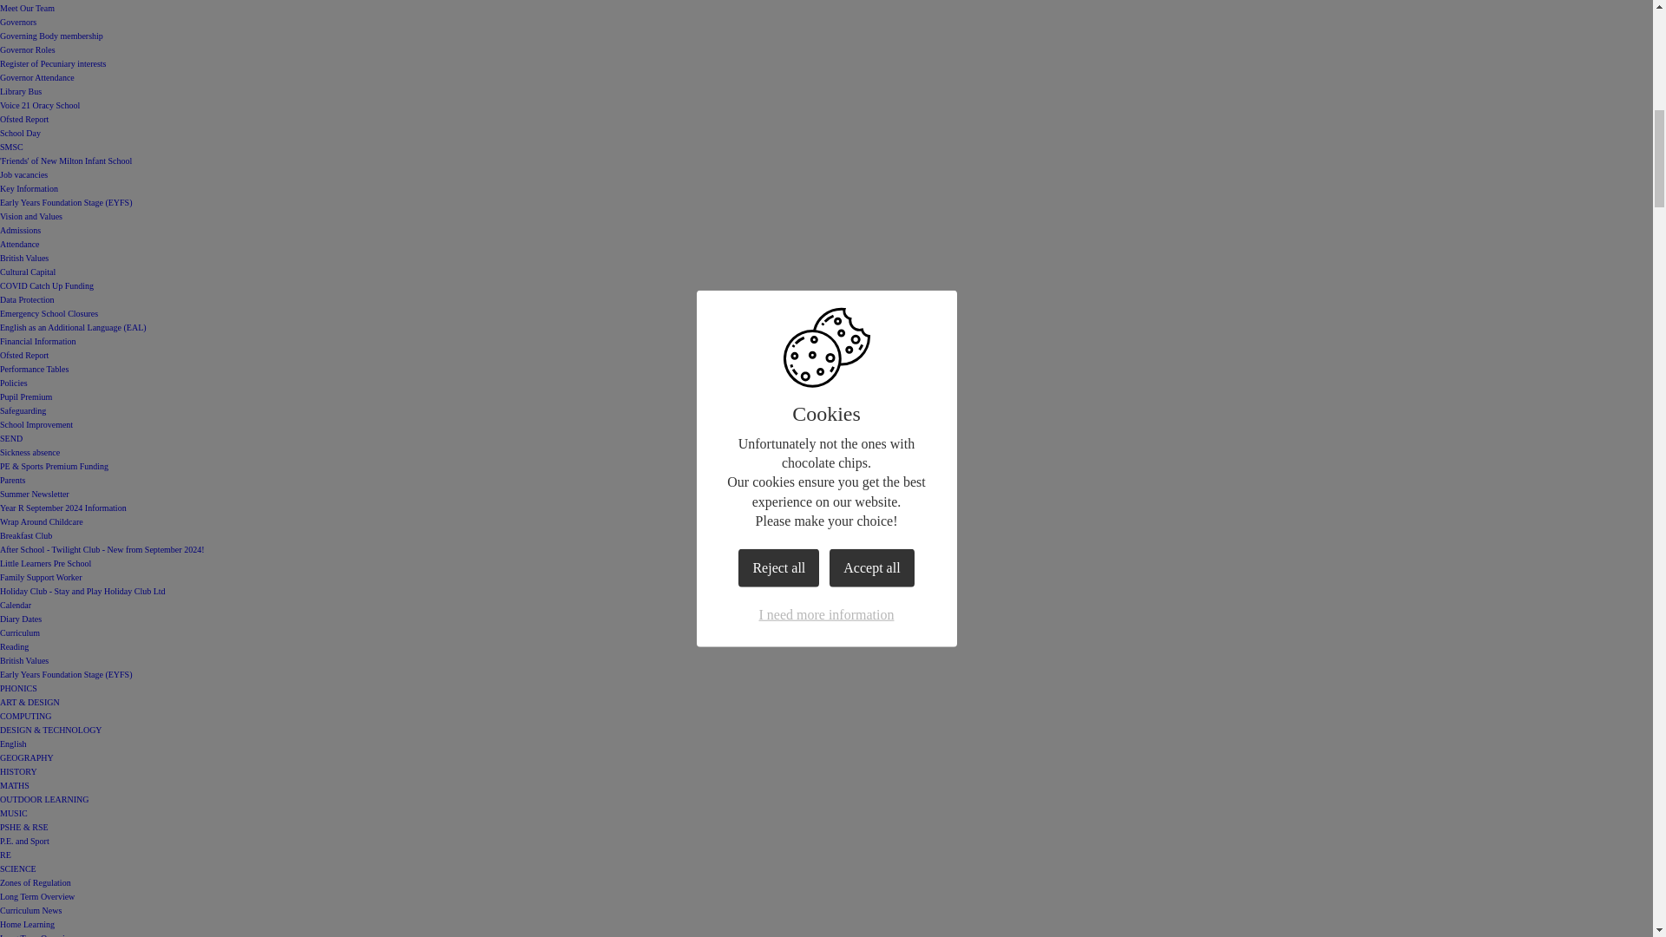 The height and width of the screenshot is (937, 1666). Describe the element at coordinates (52, 36) in the screenshot. I see `Governing Body membership` at that location.